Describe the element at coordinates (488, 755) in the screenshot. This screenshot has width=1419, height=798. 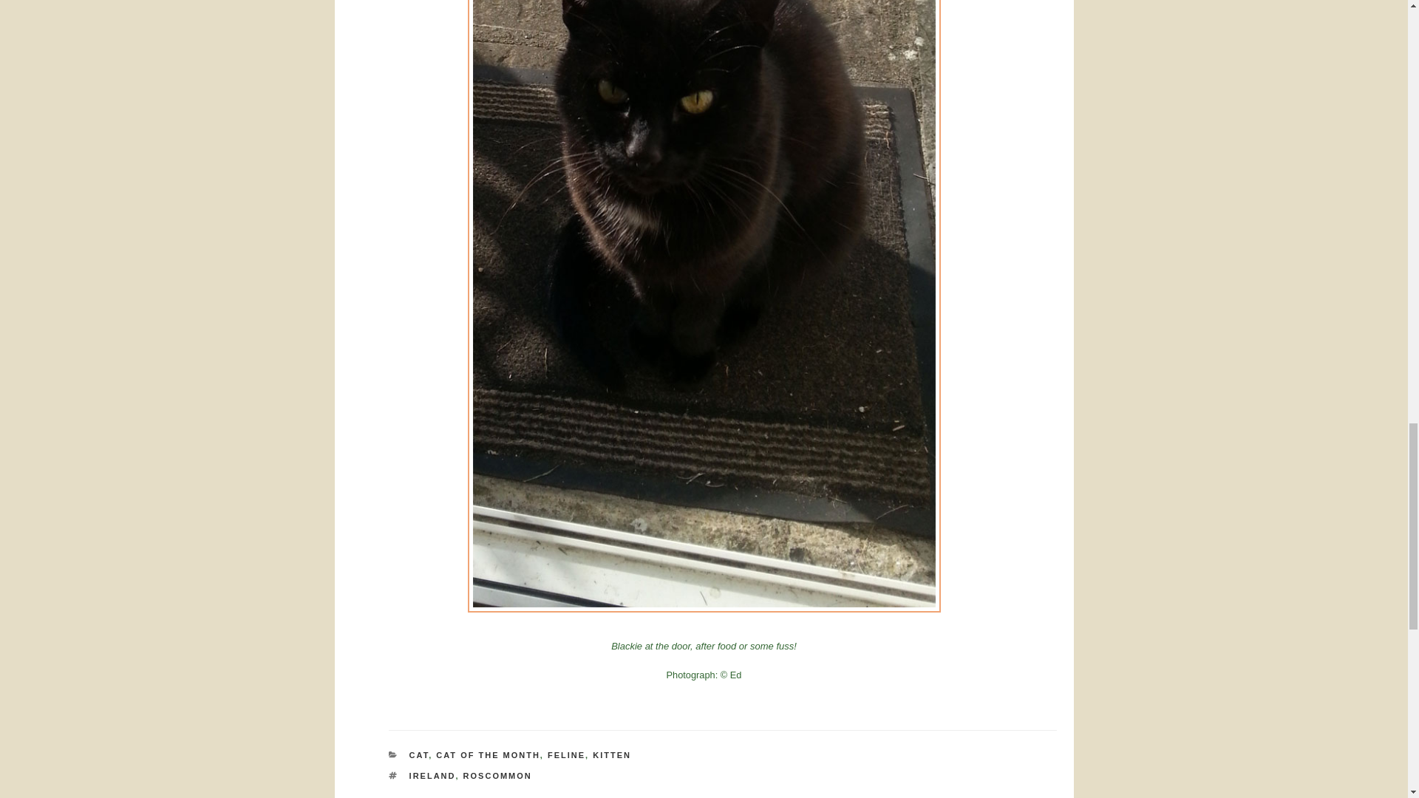
I see `CAT OF THE MONTH` at that location.